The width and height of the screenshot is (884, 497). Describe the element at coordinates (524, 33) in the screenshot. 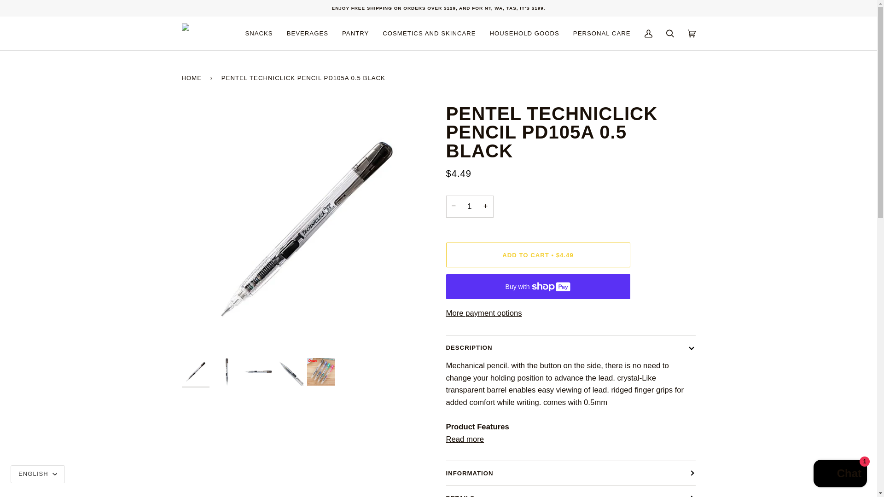

I see `HOUSEHOLD GOODS` at that location.